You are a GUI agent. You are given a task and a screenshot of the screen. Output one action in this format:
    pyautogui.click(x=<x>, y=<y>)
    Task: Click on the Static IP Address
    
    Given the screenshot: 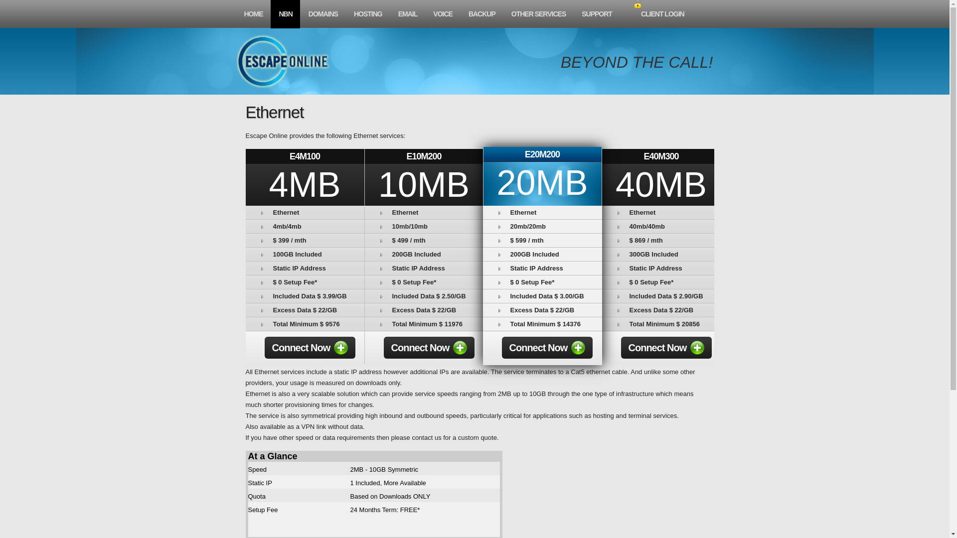 What is the action you would take?
    pyautogui.click(x=305, y=268)
    